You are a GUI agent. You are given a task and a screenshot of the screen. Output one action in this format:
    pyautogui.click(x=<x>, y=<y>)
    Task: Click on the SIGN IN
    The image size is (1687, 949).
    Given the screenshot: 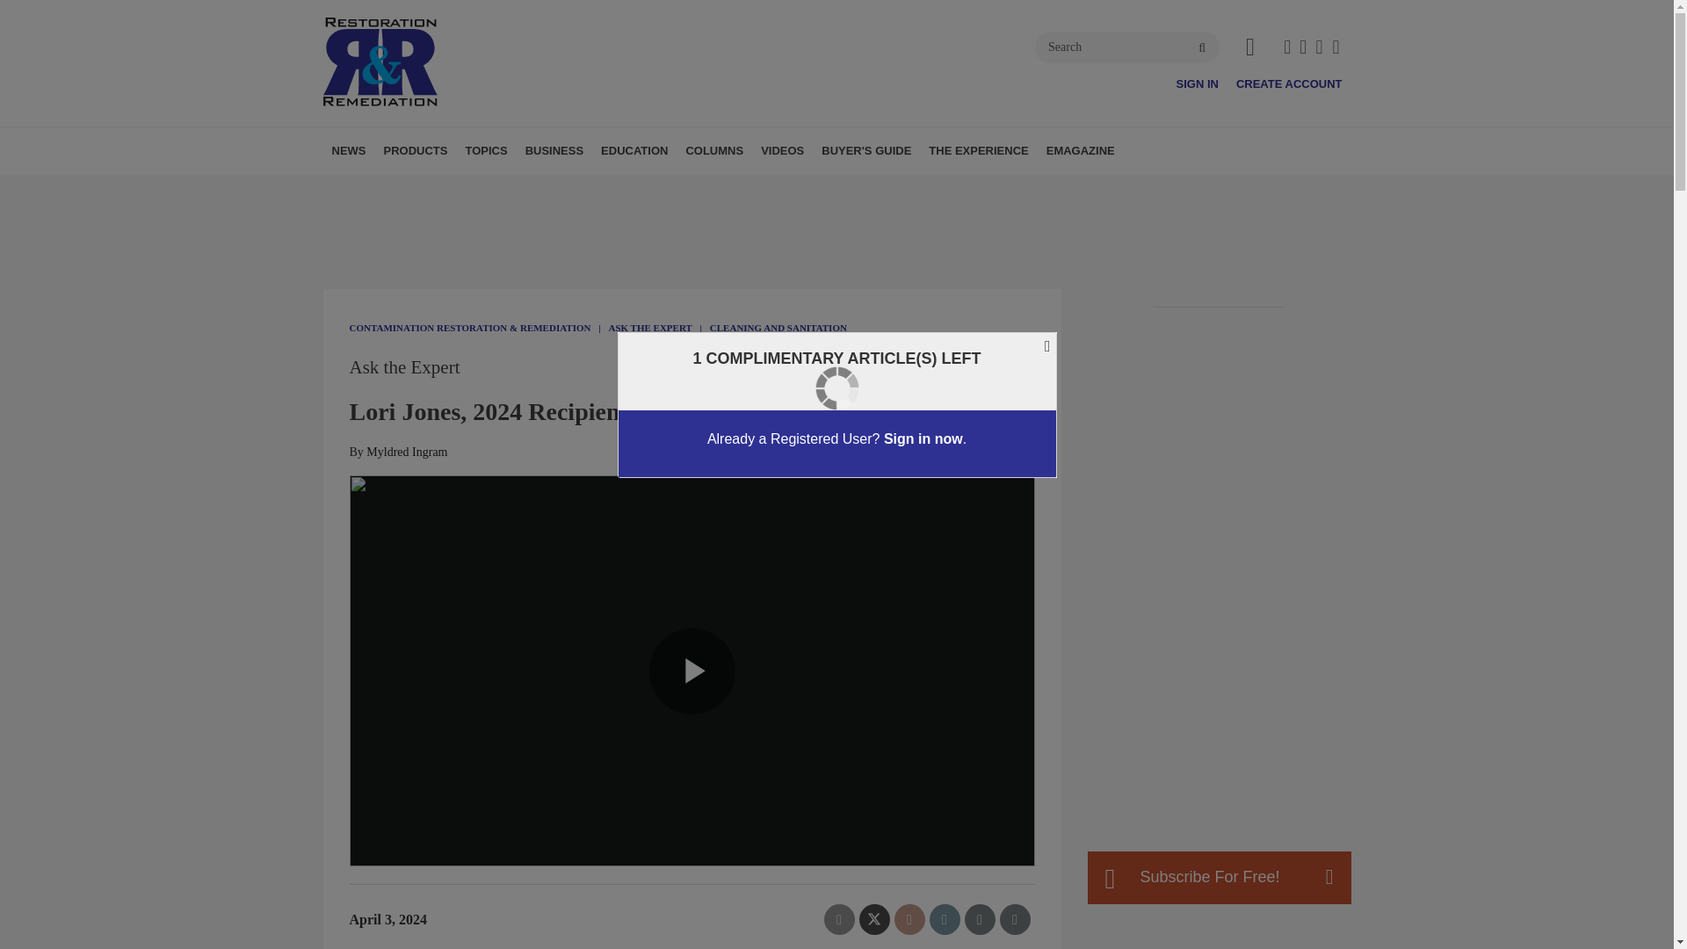 What is the action you would take?
    pyautogui.click(x=1197, y=83)
    